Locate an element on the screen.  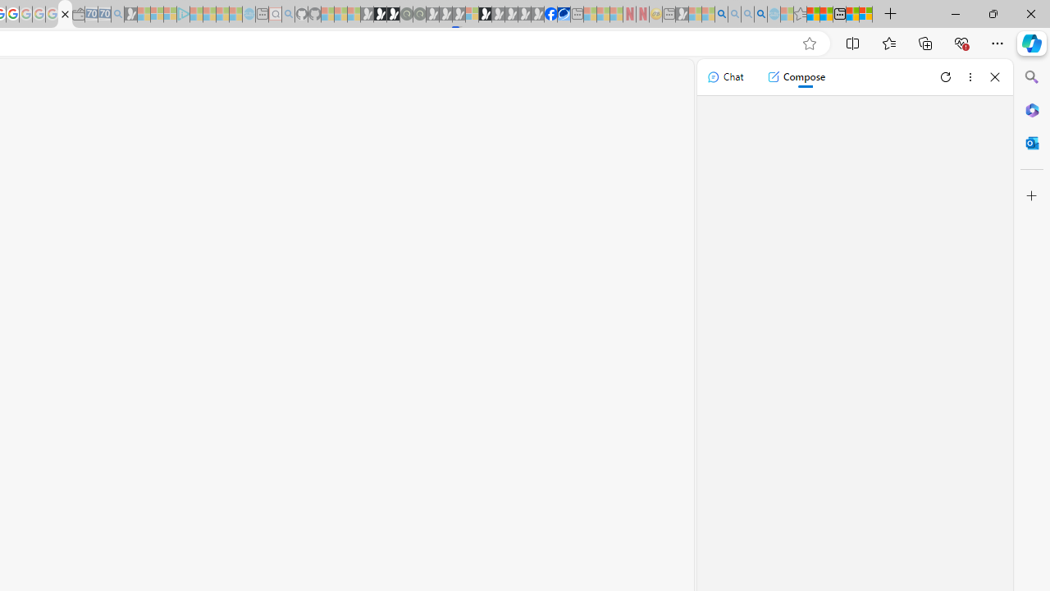
MSN - Sleeping is located at coordinates (682, 15).